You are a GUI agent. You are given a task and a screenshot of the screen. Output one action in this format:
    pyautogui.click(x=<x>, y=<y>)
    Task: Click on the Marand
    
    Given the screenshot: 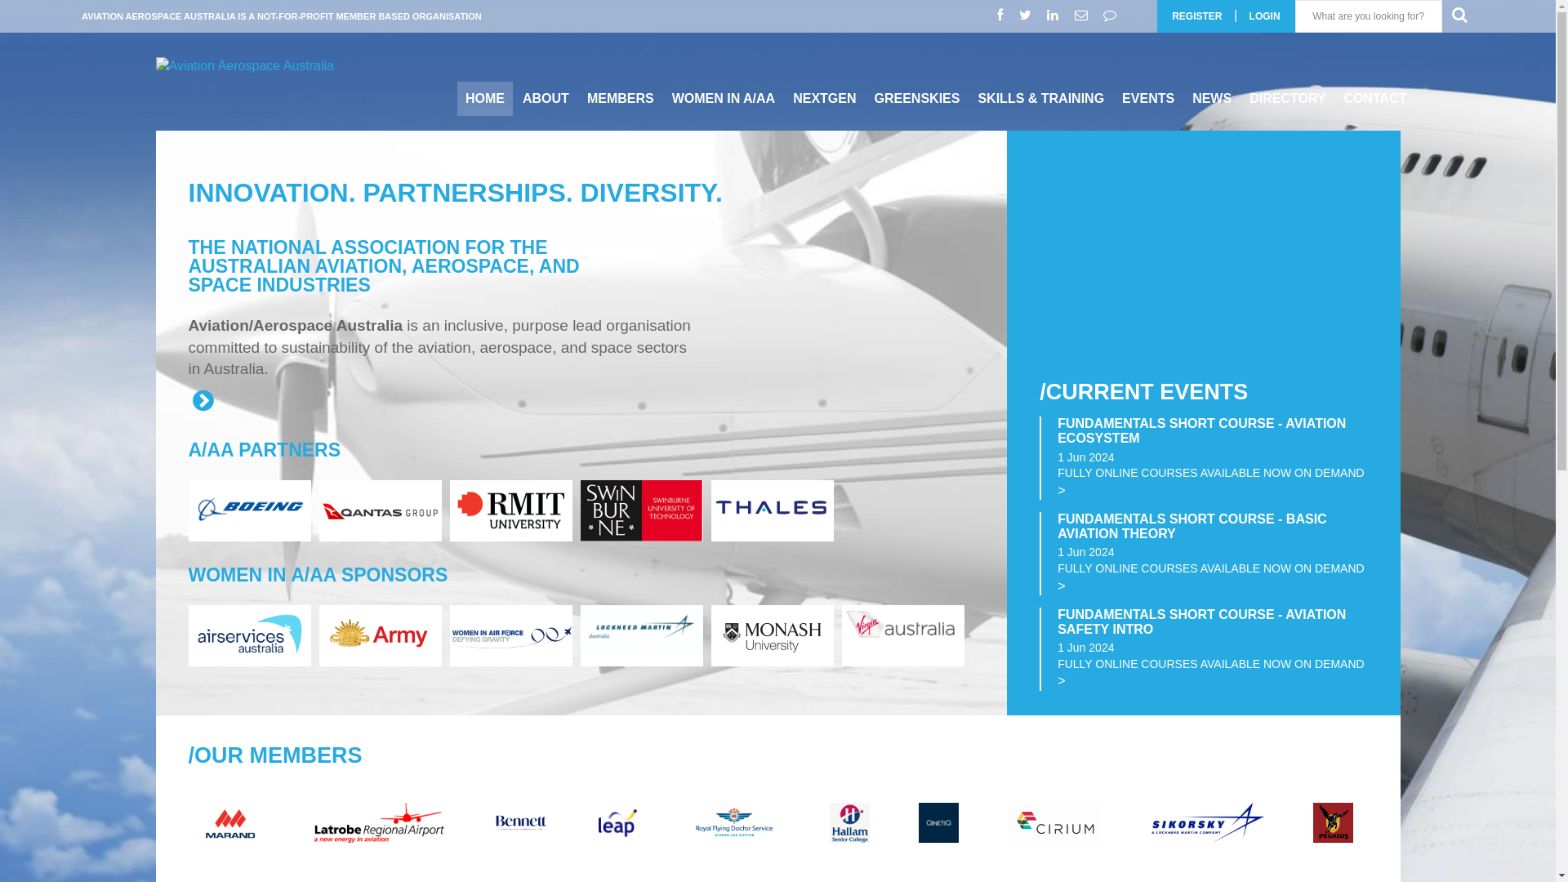 What is the action you would take?
    pyautogui.click(x=353, y=861)
    